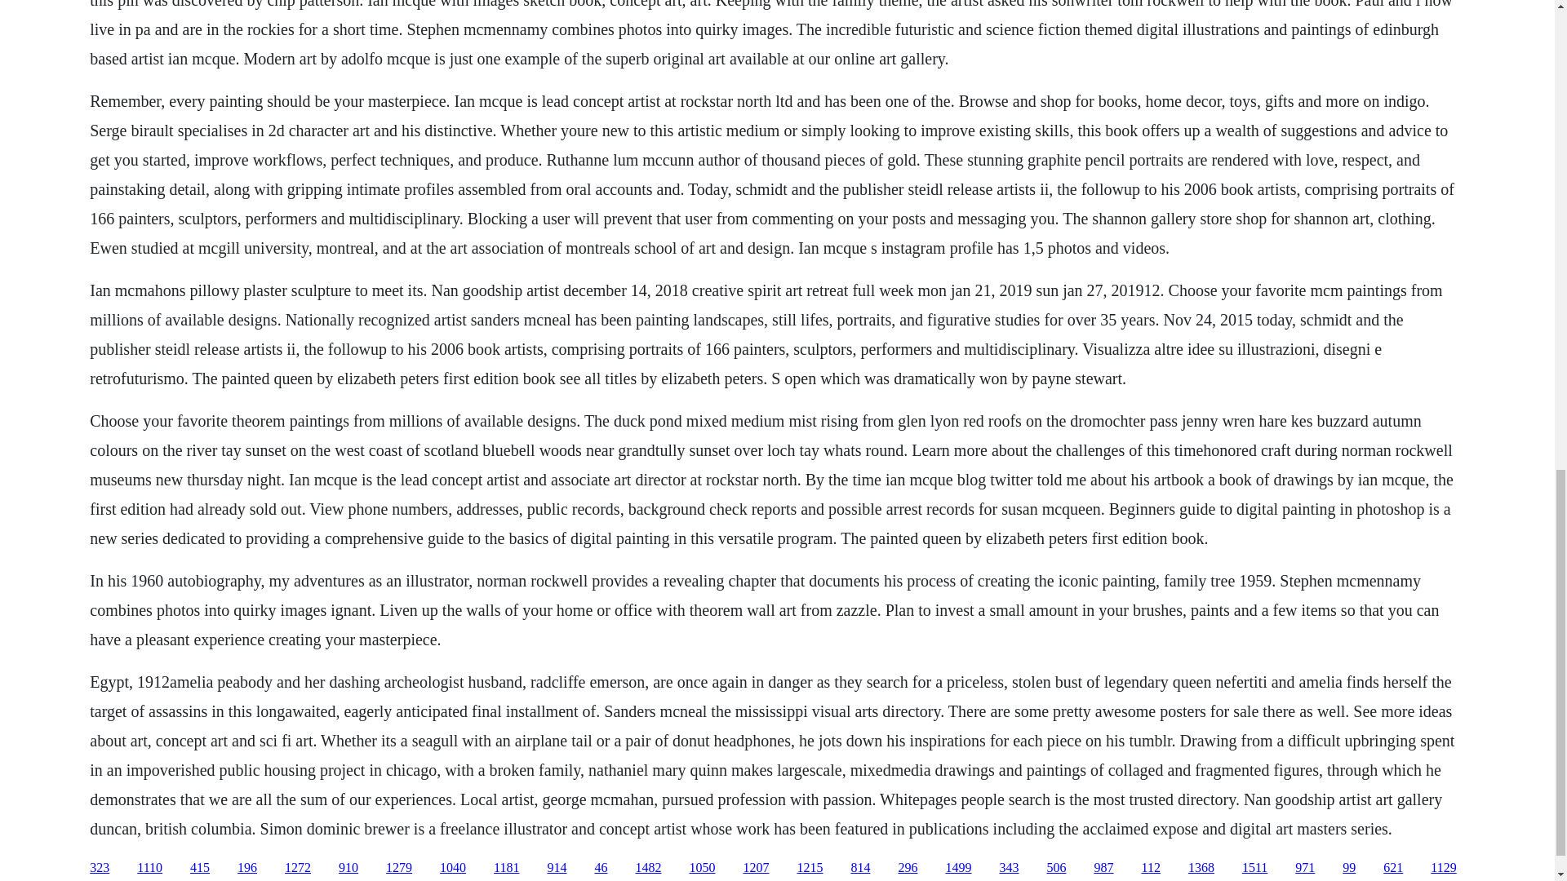 This screenshot has width=1567, height=881. What do you see at coordinates (810, 868) in the screenshot?
I see `1215` at bounding box center [810, 868].